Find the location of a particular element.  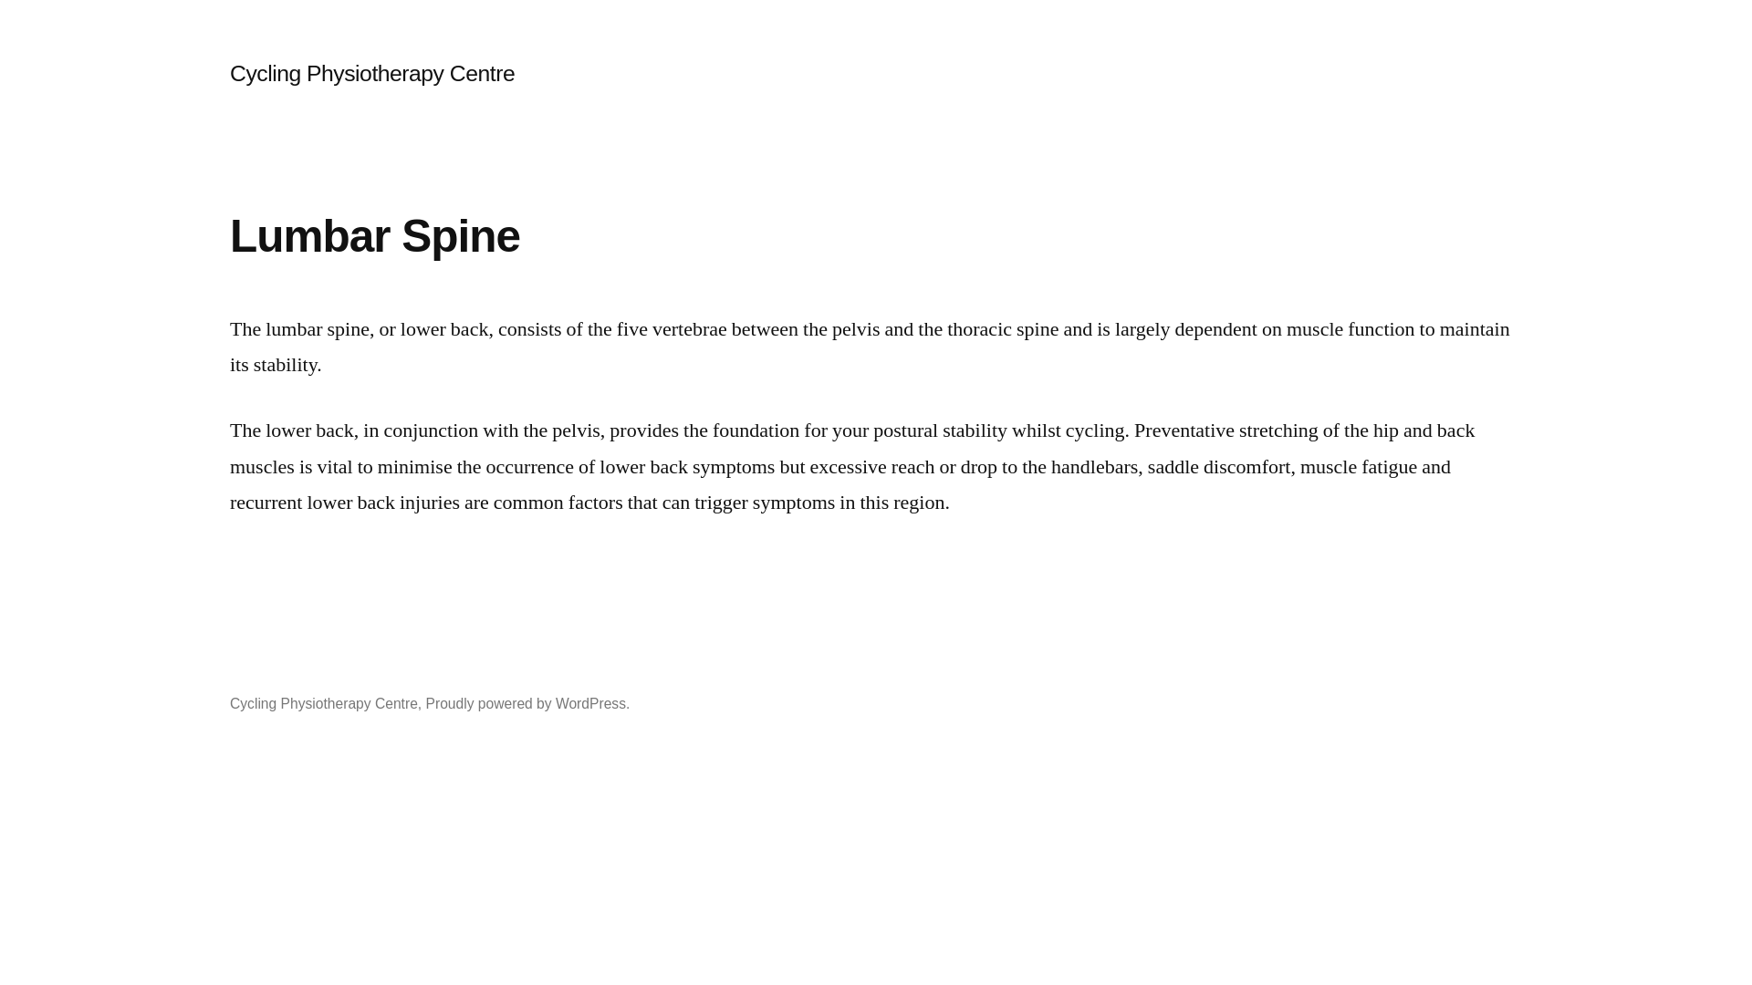

Cycling Physiotherapy Centre is located at coordinates (324, 704).